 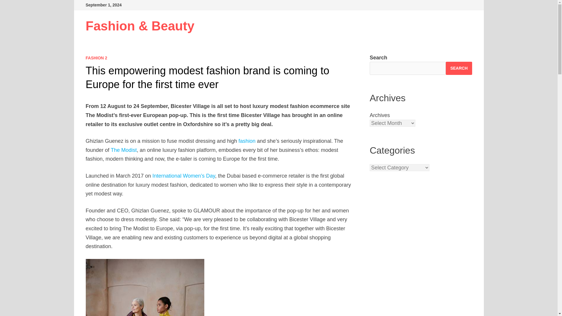 What do you see at coordinates (247, 141) in the screenshot?
I see `fashion` at bounding box center [247, 141].